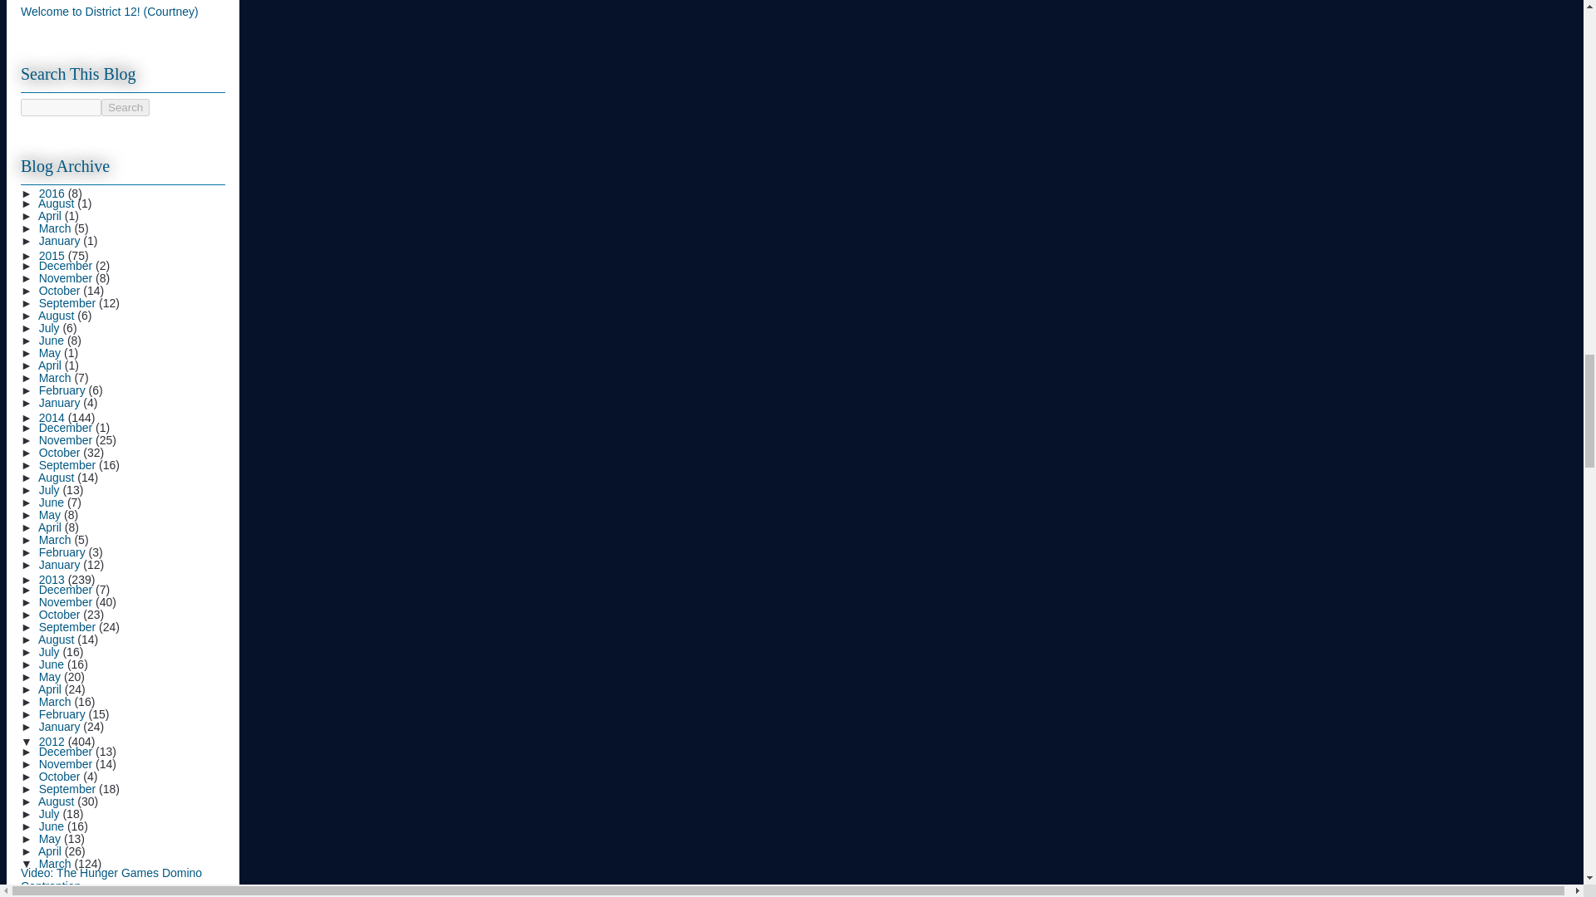  Describe the element at coordinates (126, 107) in the screenshot. I see `Search` at that location.